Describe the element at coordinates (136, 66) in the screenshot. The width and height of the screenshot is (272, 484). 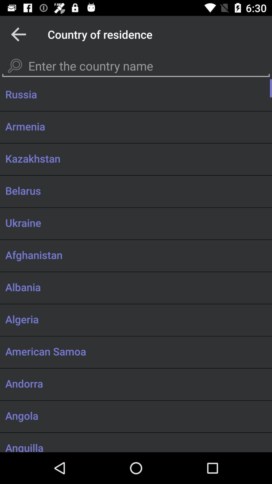
I see `open keyboard to enter country name` at that location.